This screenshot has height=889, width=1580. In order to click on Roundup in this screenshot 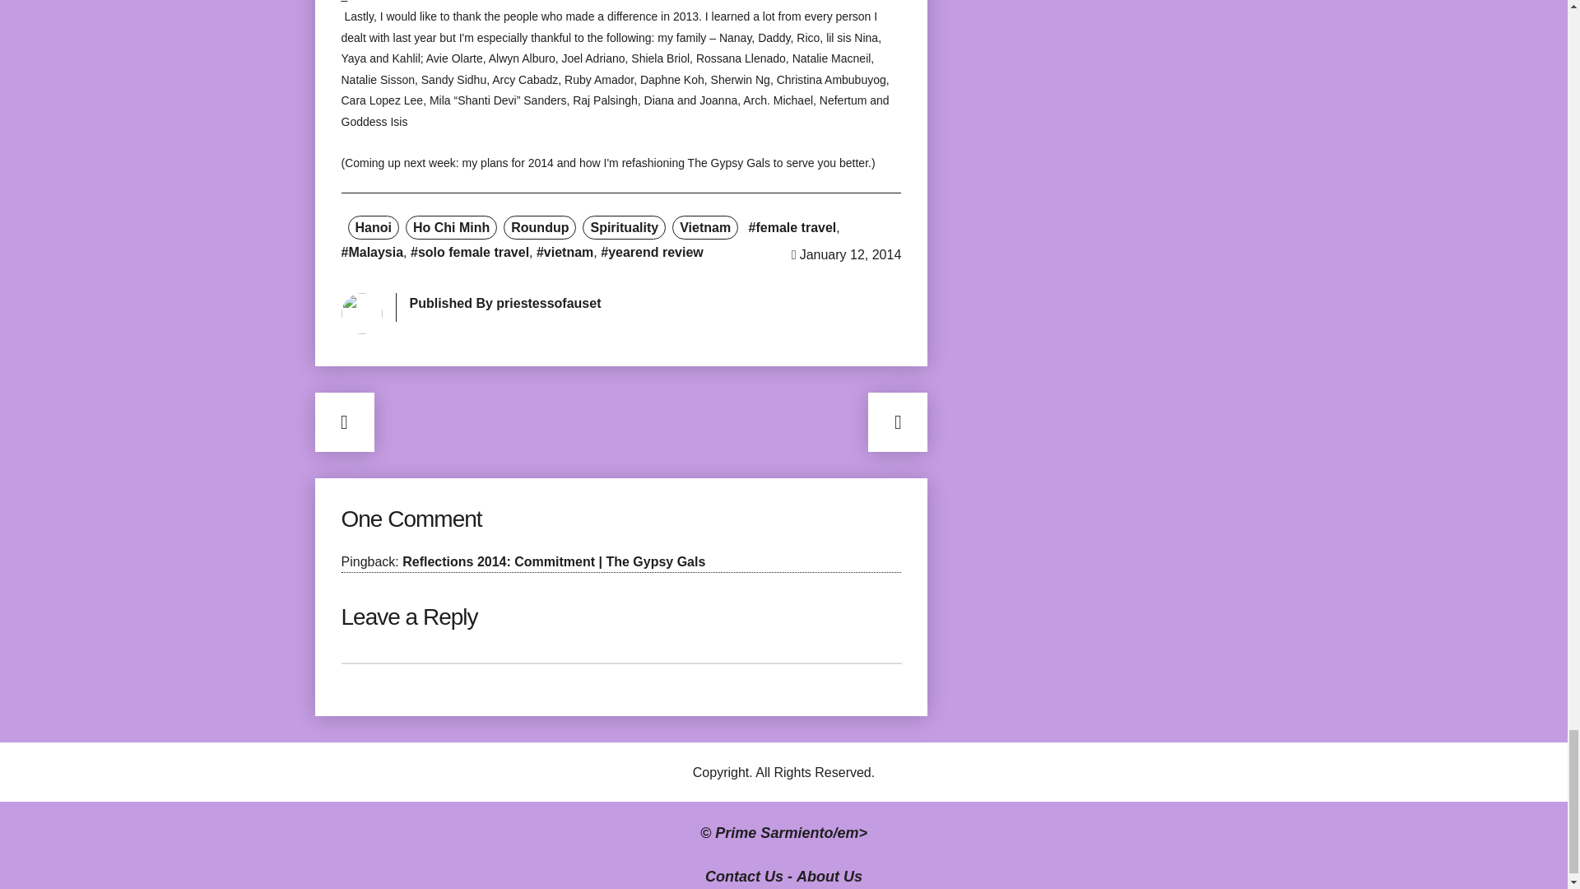, I will do `click(540, 227)`.